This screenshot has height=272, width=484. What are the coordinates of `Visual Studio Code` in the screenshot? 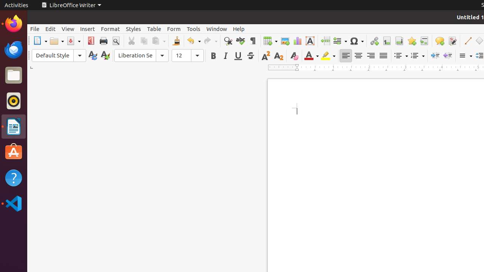 It's located at (14, 203).